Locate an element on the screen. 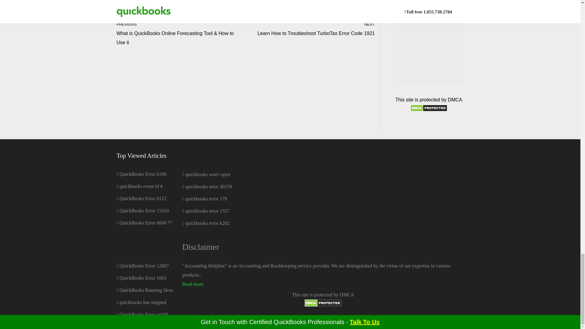  quickbooks event id 4 is located at coordinates (141, 186).